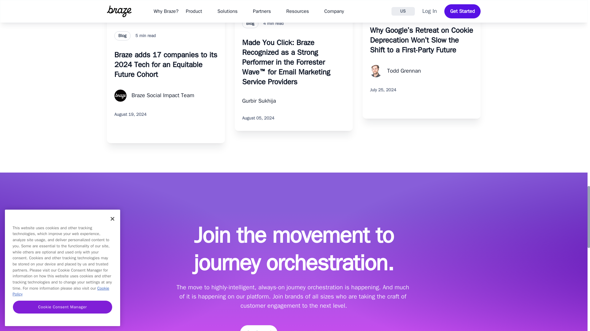 This screenshot has width=590, height=331. Describe the element at coordinates (317, 328) in the screenshot. I see `See How Braze Works` at that location.